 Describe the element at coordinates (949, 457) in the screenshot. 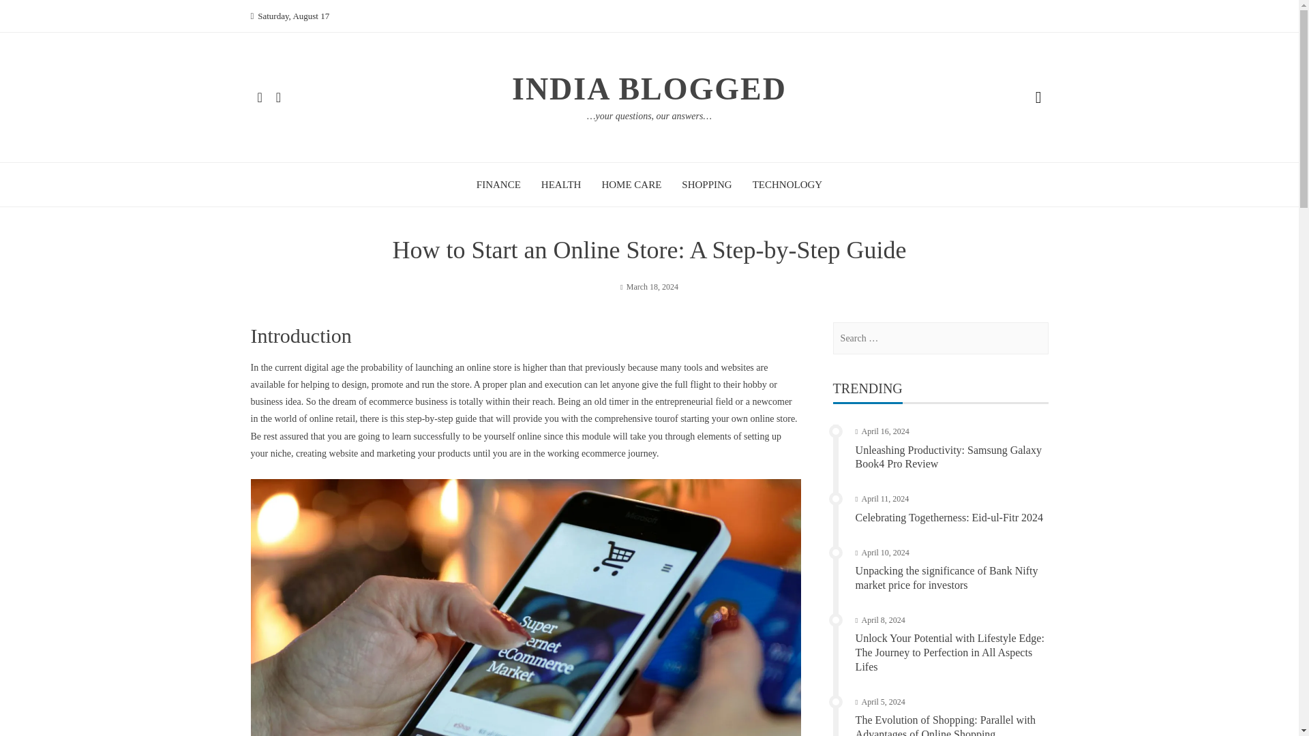

I see `Unleashing Productivity: Samsung Galaxy Book4 Pro Review` at that location.